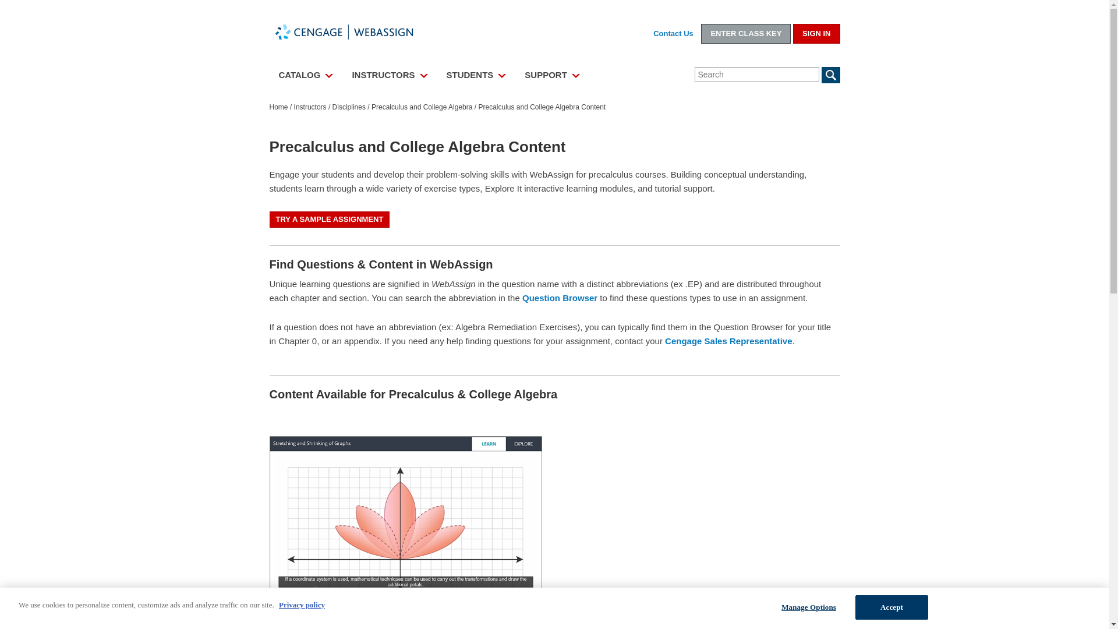 The width and height of the screenshot is (1118, 629). I want to click on Question Browser, so click(559, 298).